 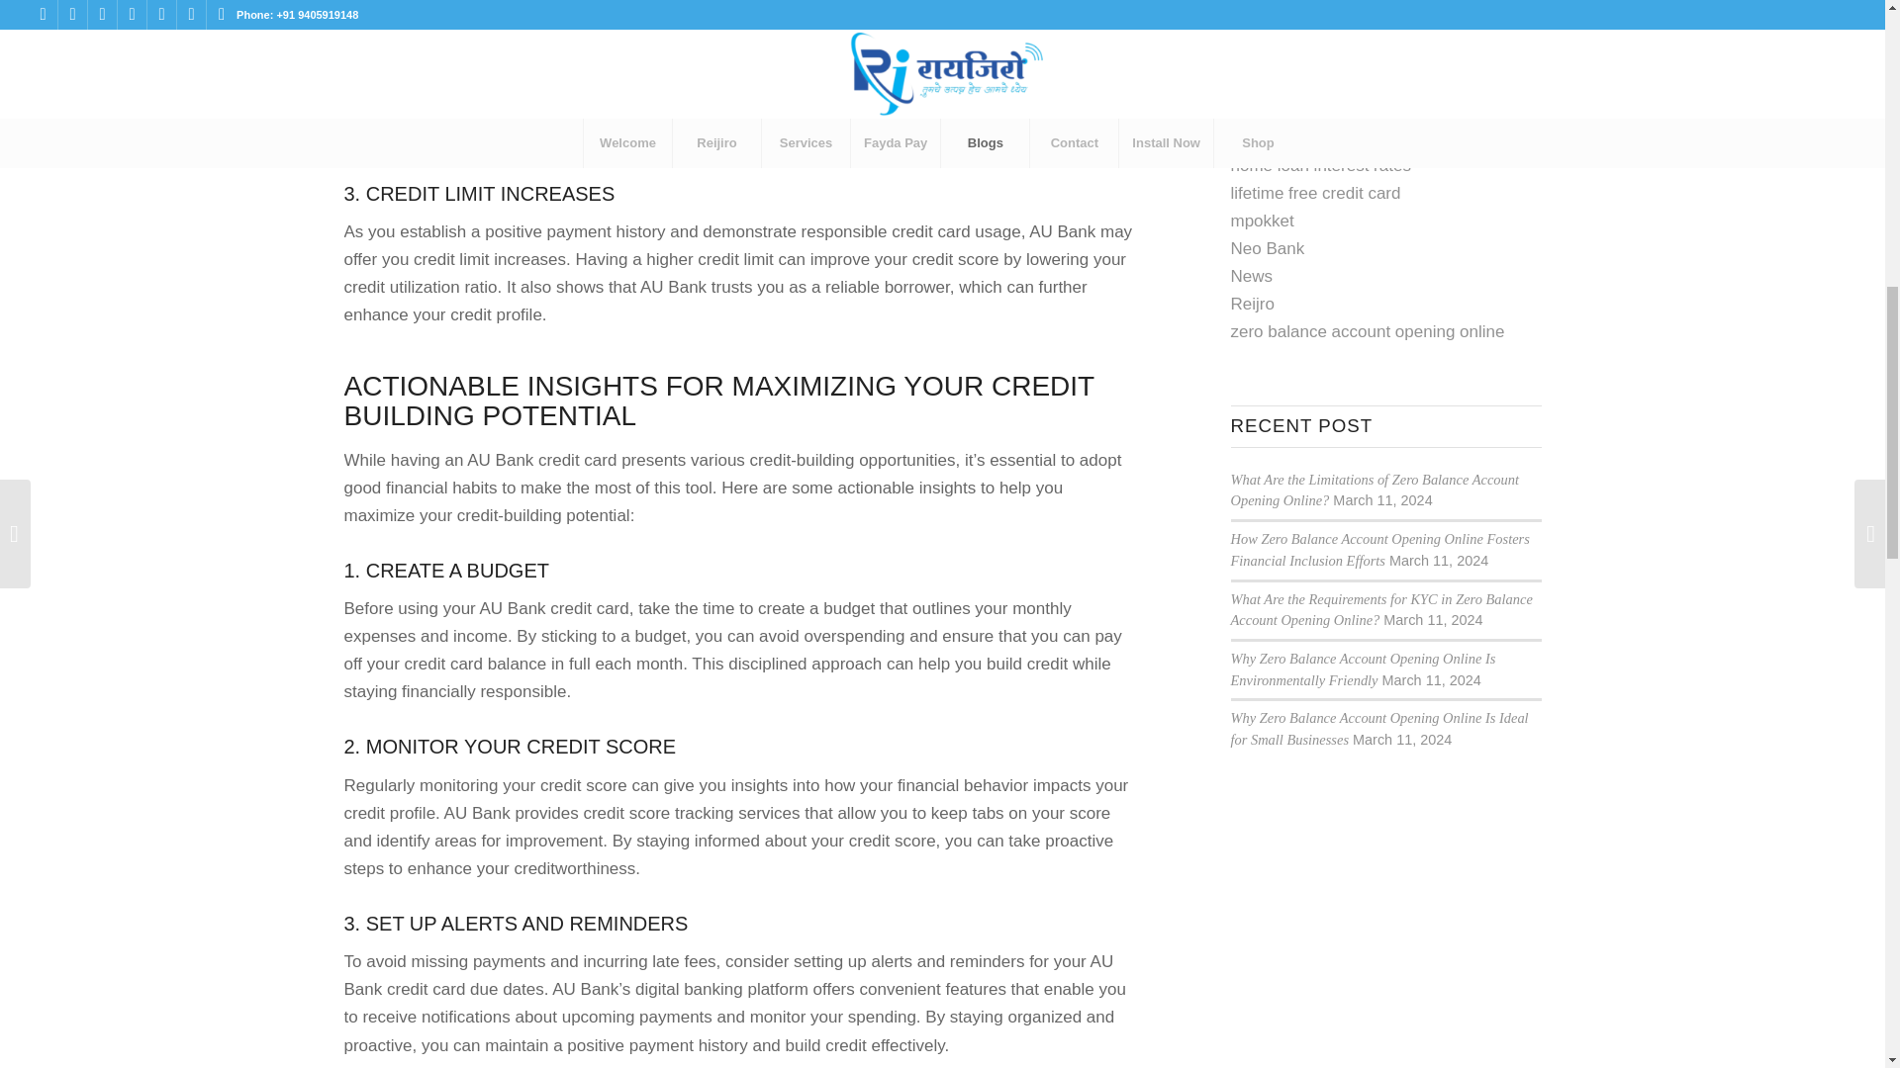 What do you see at coordinates (1343, 82) in the screenshot?
I see `au small finance bank fd rates` at bounding box center [1343, 82].